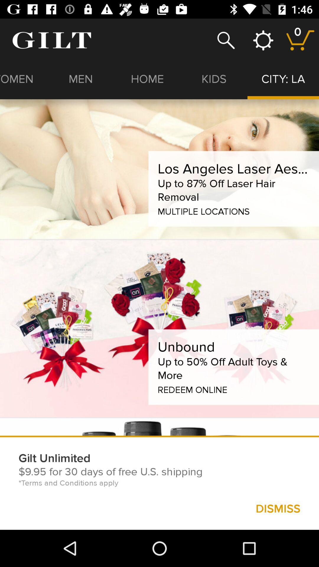  What do you see at coordinates (186, 347) in the screenshot?
I see `jump to unbound icon` at bounding box center [186, 347].